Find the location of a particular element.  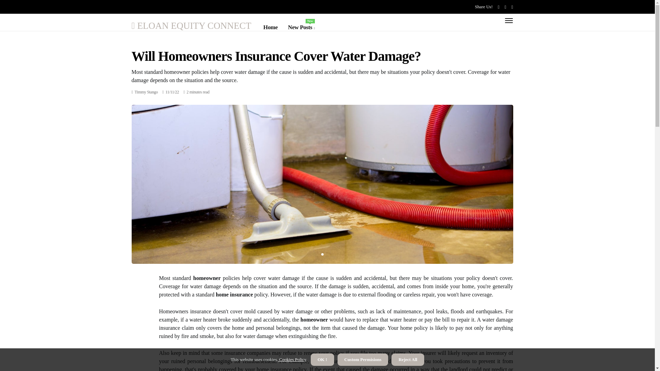

Posts by Timmy Stango is located at coordinates (191, 25).